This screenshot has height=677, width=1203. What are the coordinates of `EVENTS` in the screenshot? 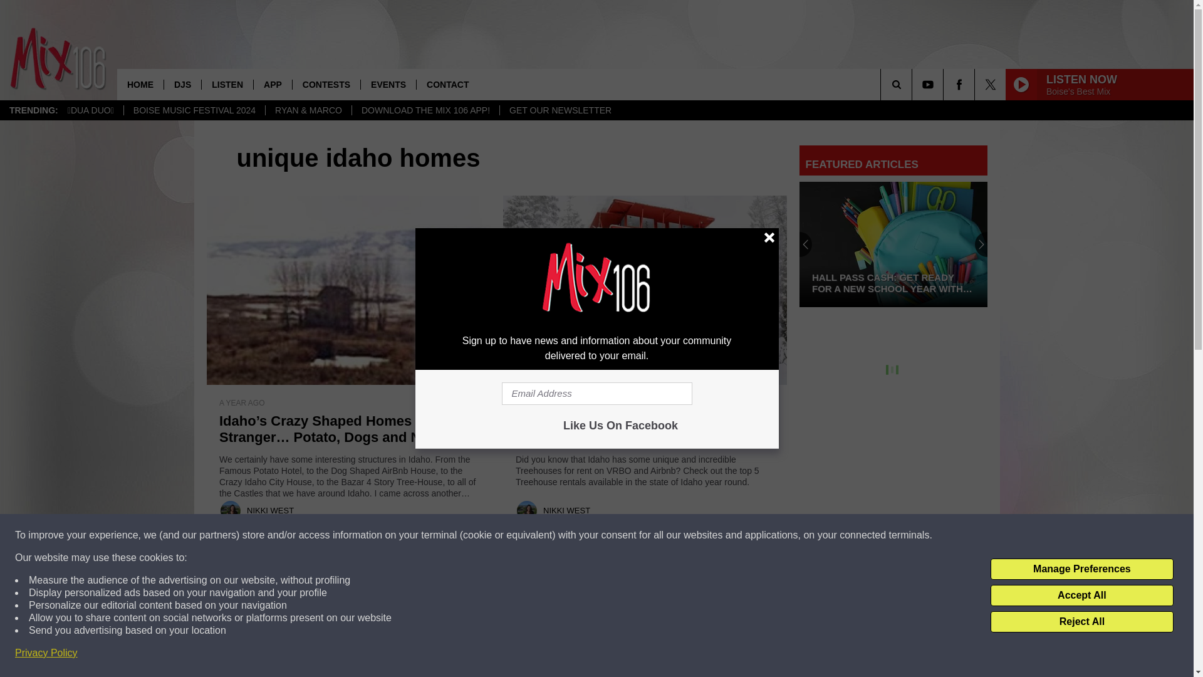 It's located at (388, 84).